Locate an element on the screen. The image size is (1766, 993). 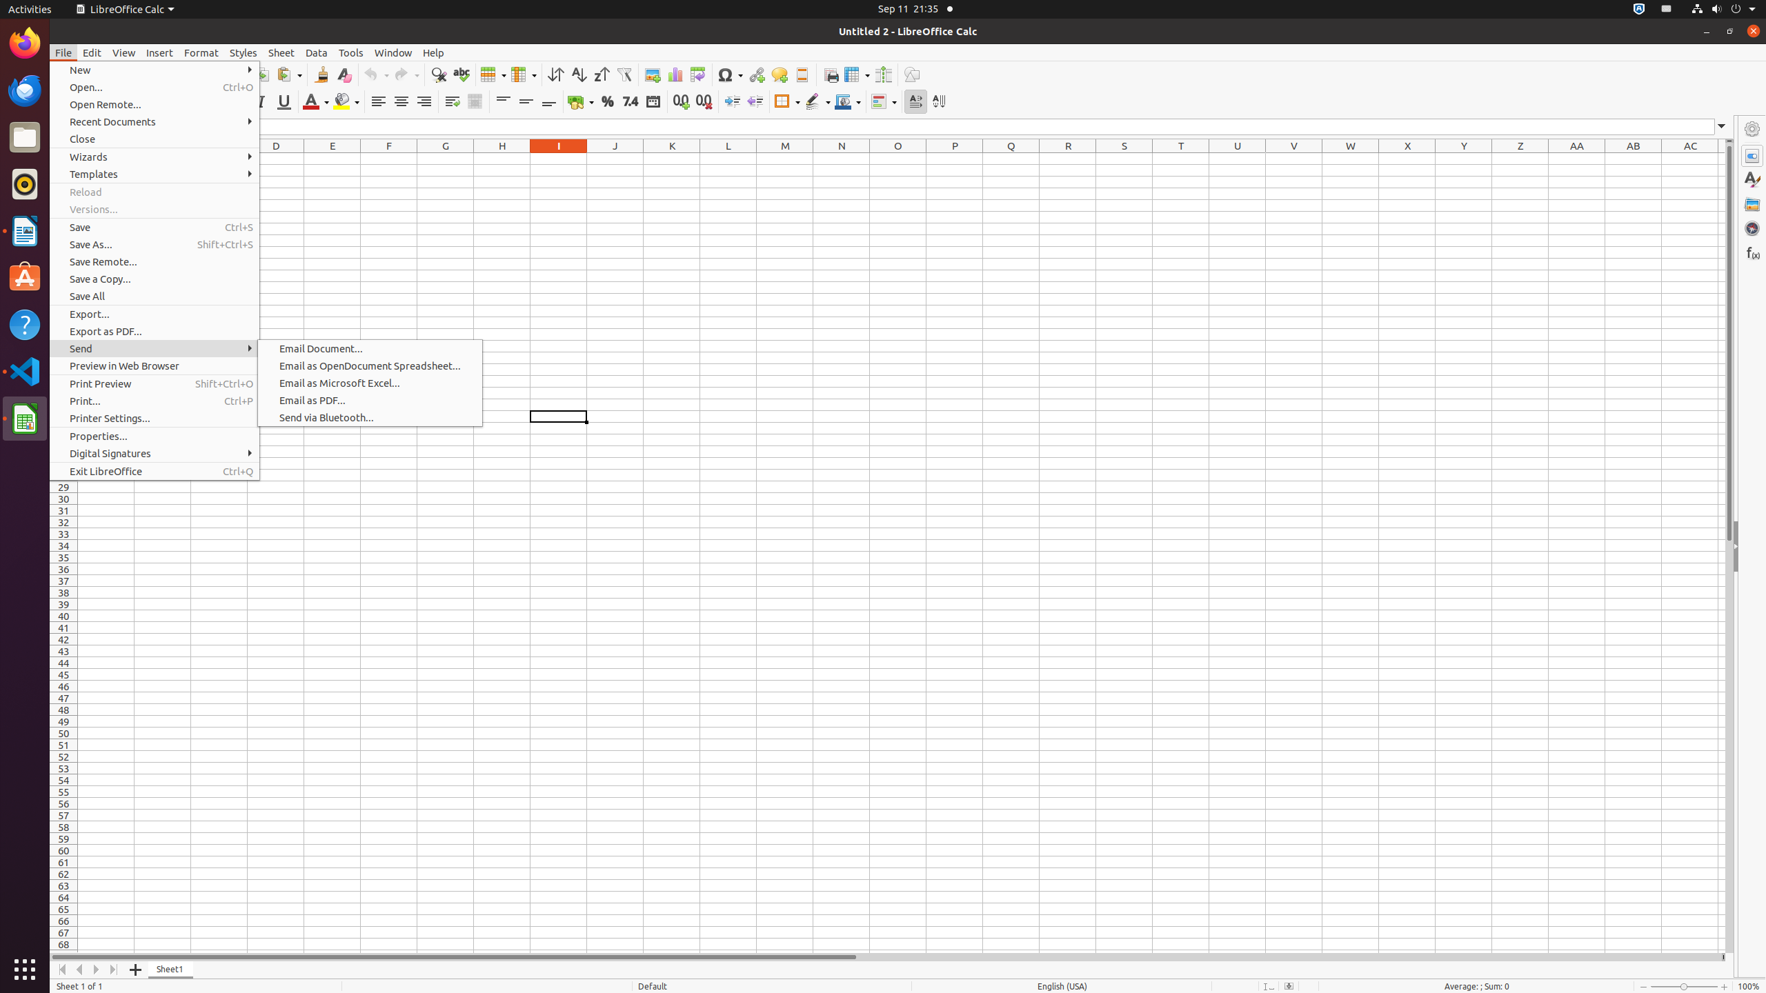
Styles is located at coordinates (1752, 180).